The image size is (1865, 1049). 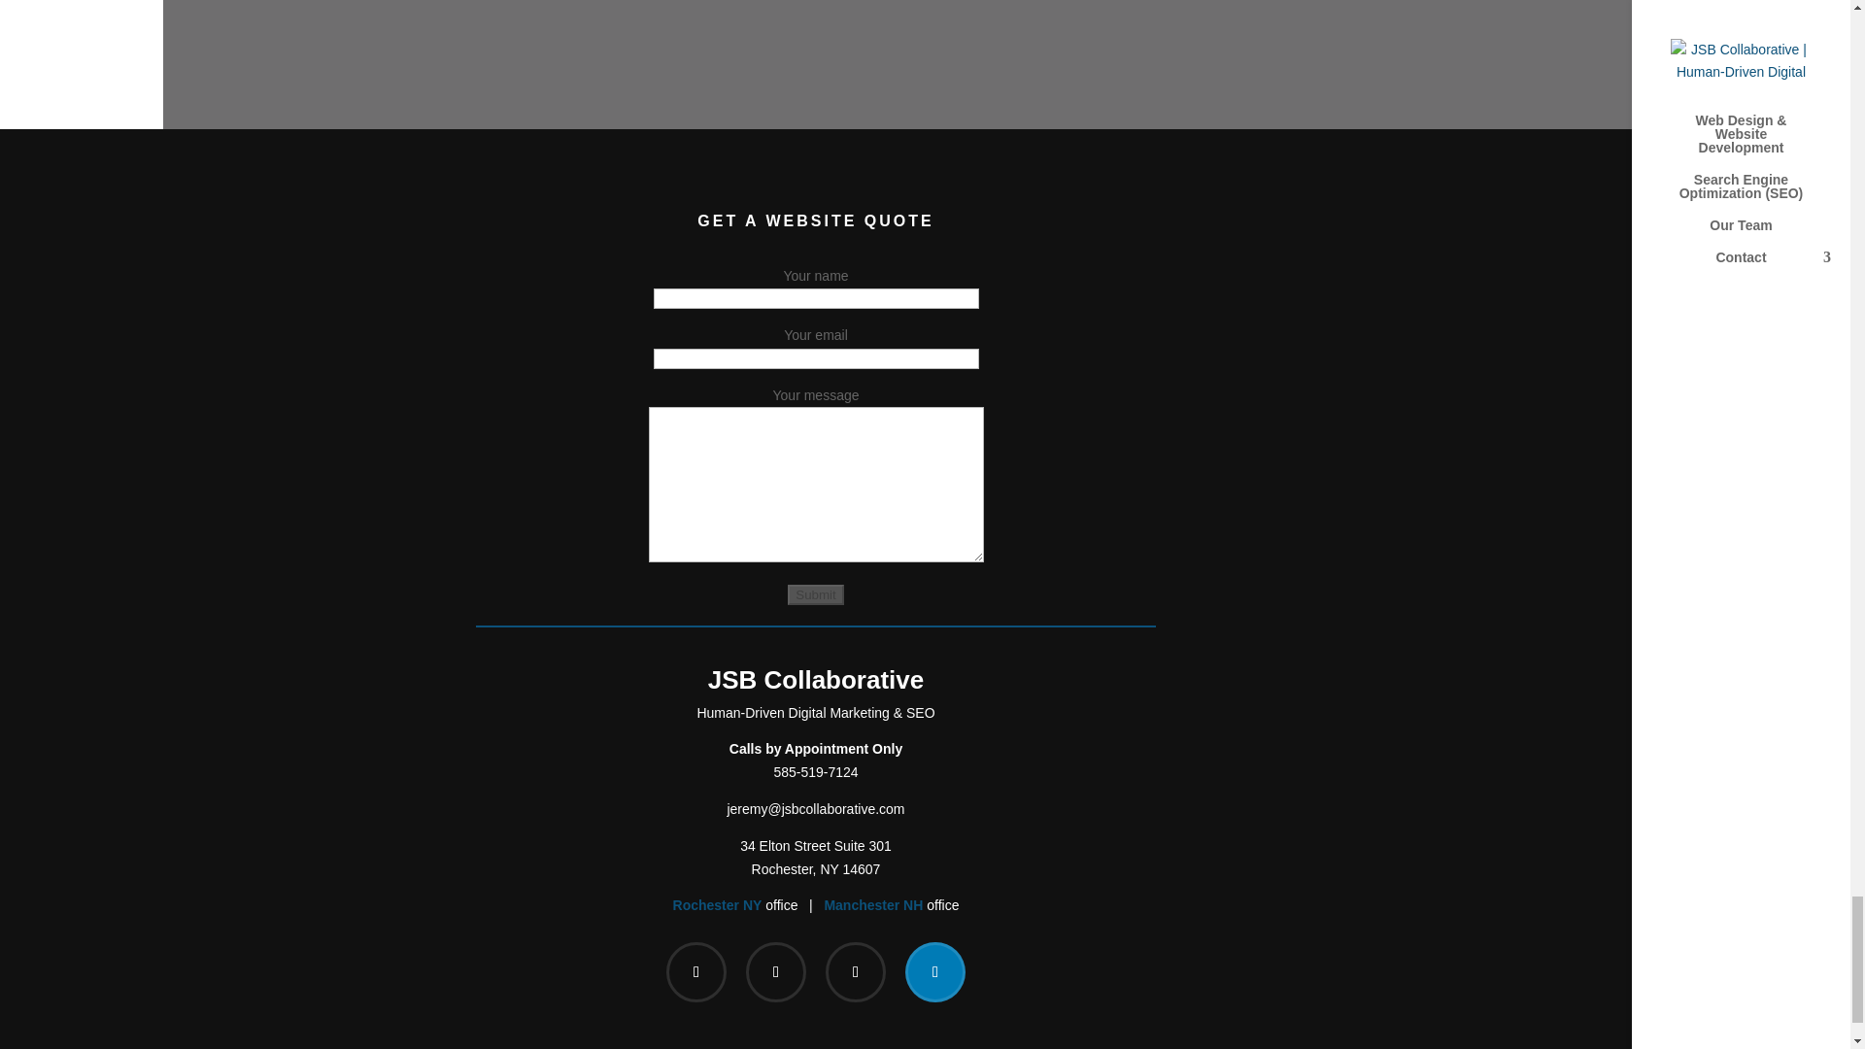 I want to click on 585-519-7124, so click(x=816, y=857).